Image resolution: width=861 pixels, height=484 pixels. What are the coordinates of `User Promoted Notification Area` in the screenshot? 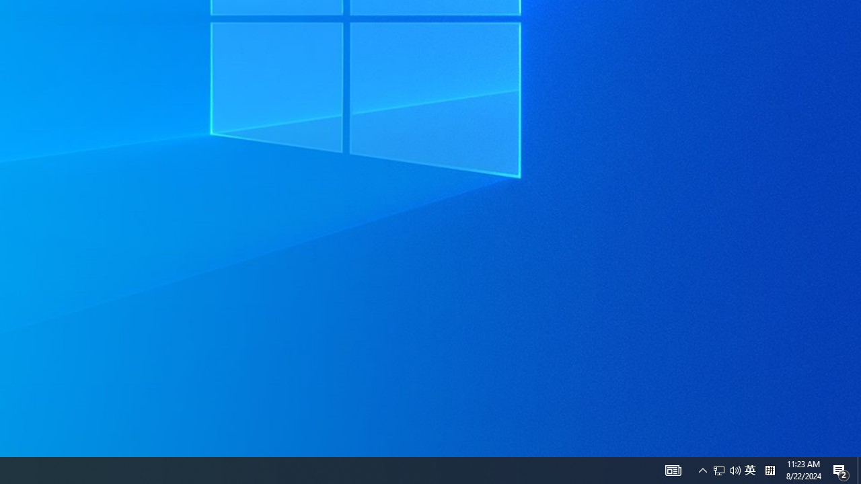 It's located at (719, 471).